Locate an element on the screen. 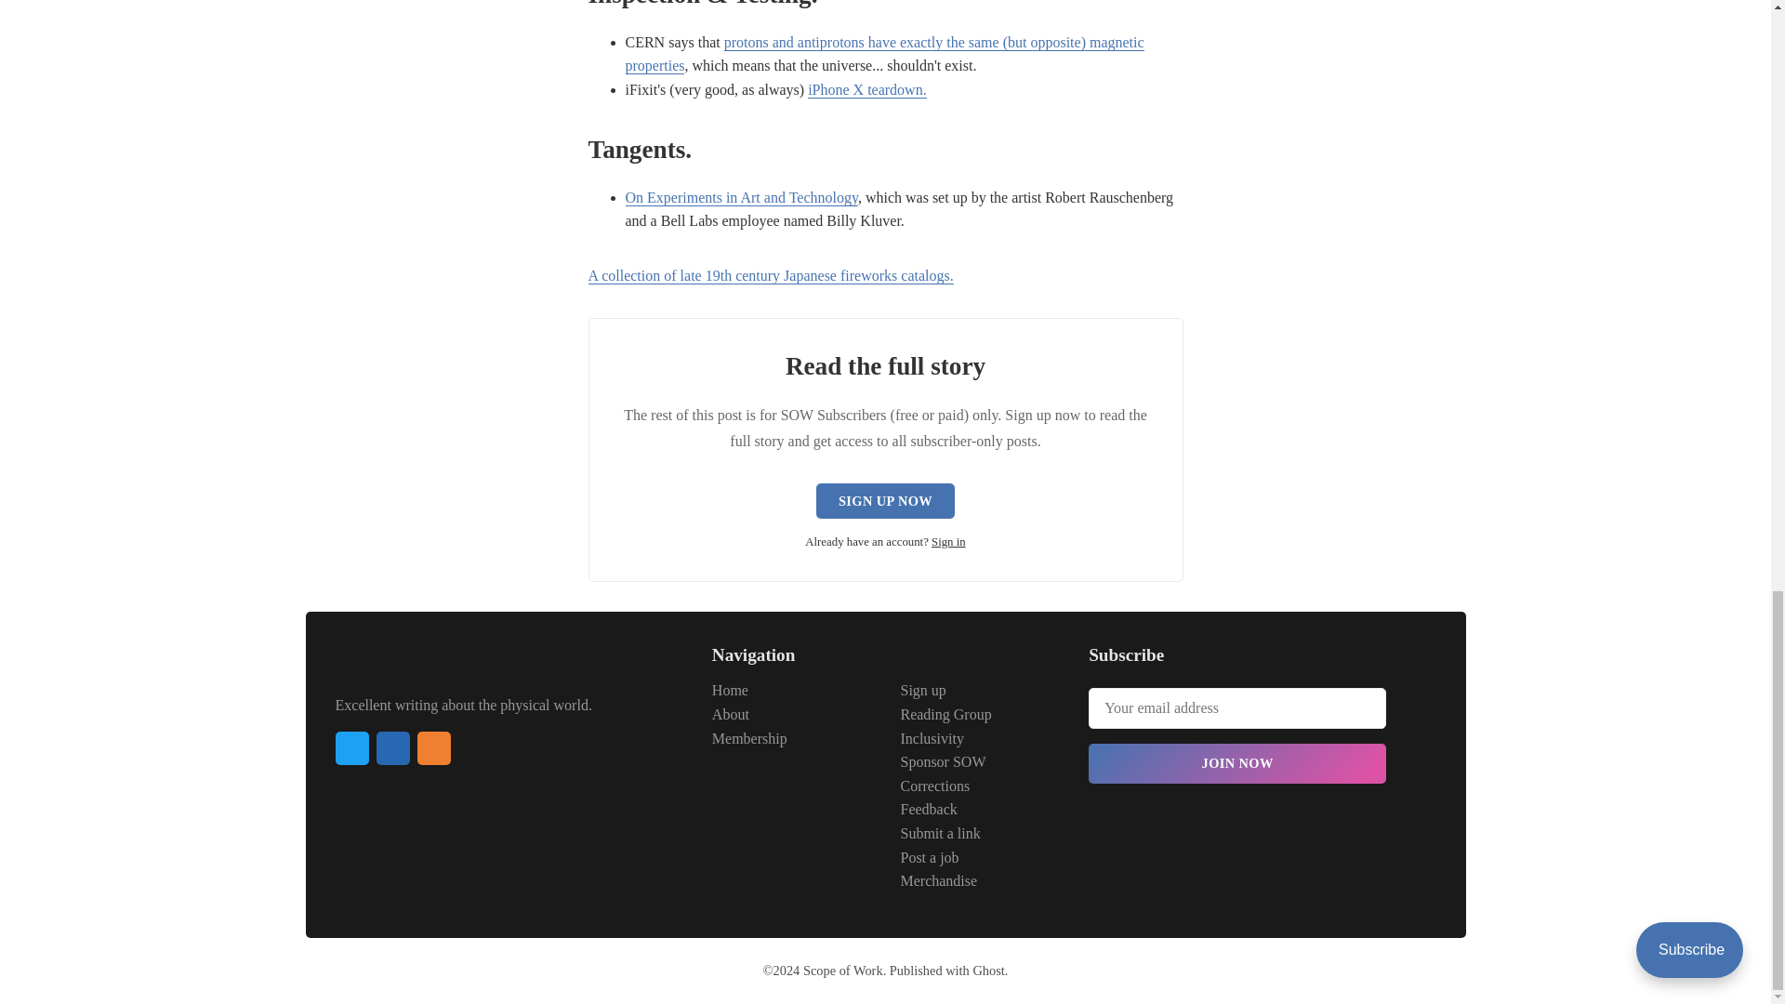  RSS is located at coordinates (432, 747).